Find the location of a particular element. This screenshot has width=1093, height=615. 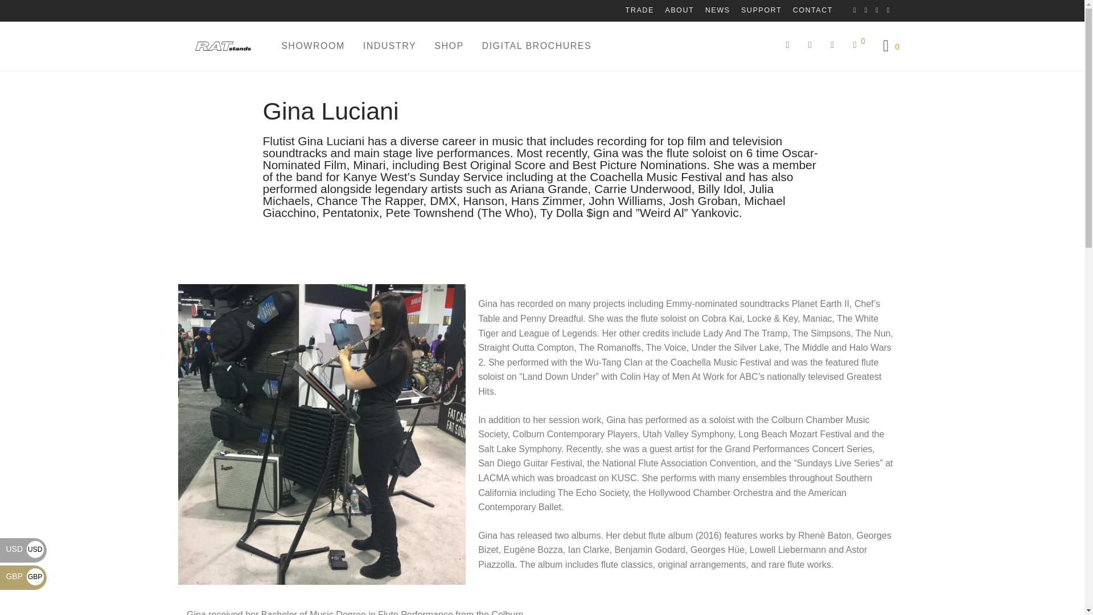

SHOP is located at coordinates (449, 46).